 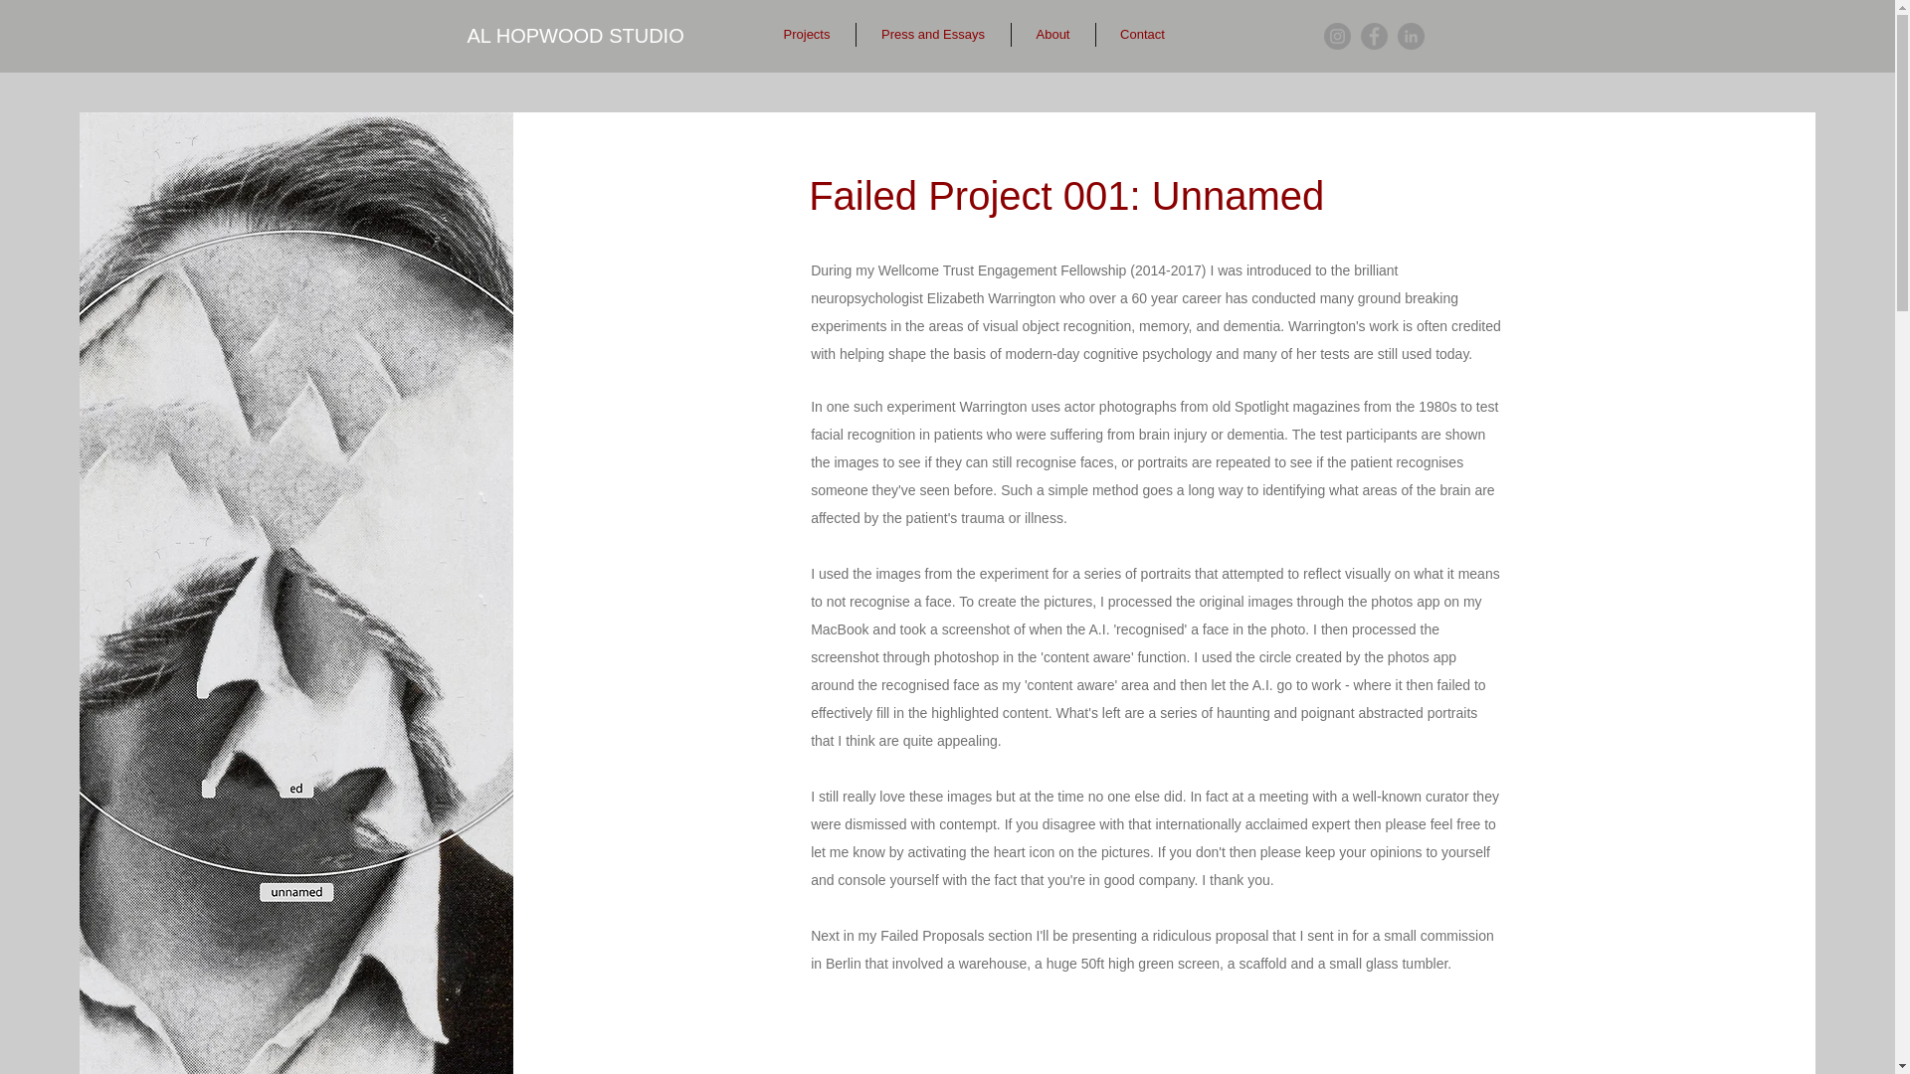 What do you see at coordinates (933, 34) in the screenshot?
I see `Press and Essays` at bounding box center [933, 34].